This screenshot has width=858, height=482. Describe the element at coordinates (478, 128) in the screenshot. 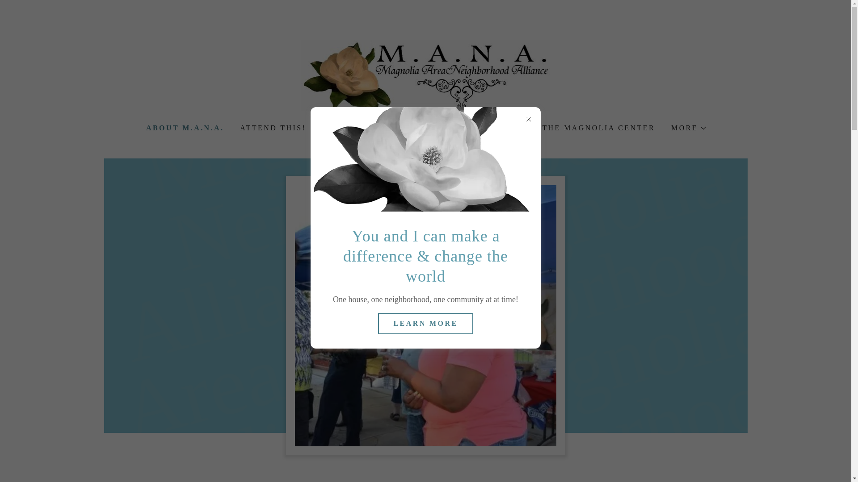

I see `NEWS YOU CAN USE` at that location.